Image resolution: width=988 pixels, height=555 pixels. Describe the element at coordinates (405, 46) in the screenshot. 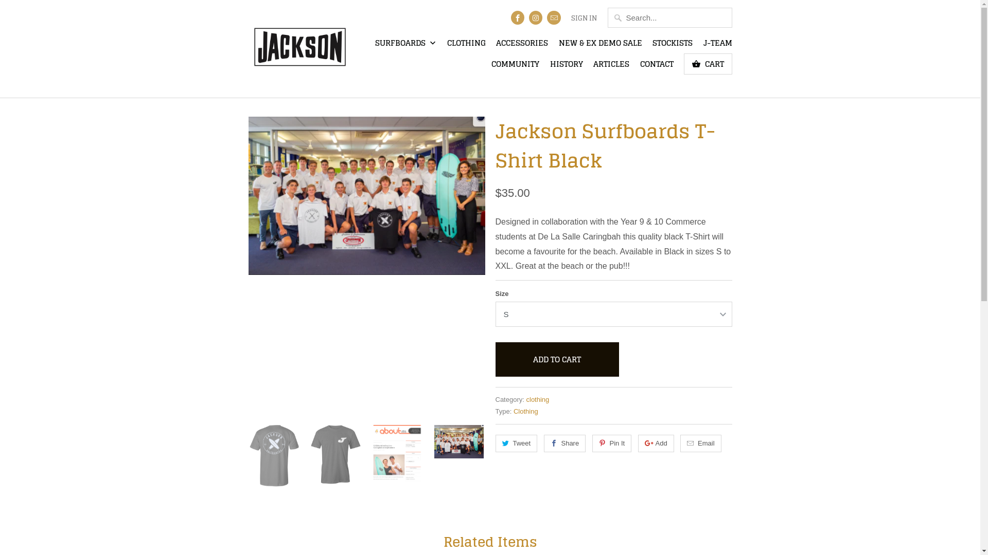

I see `SURFBOARDS` at that location.